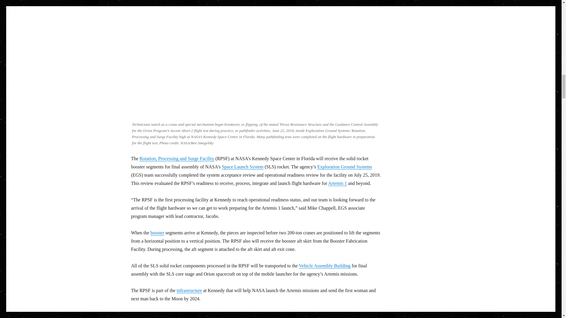 The width and height of the screenshot is (566, 318). What do you see at coordinates (337, 183) in the screenshot?
I see `Artemis 1` at bounding box center [337, 183].